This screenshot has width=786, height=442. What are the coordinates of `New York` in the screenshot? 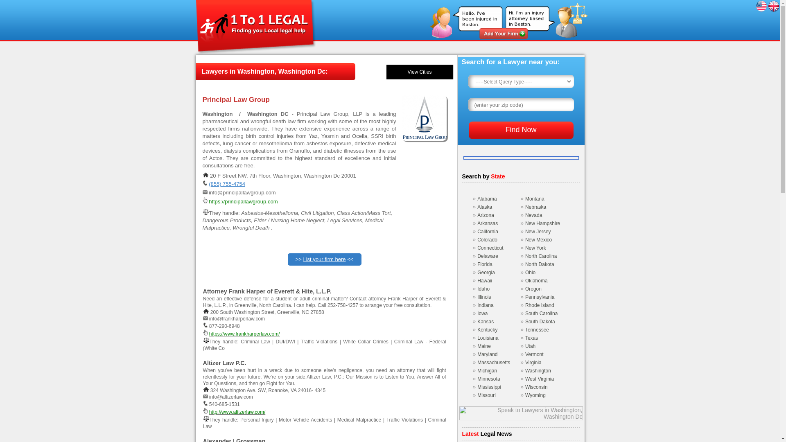 It's located at (535, 248).